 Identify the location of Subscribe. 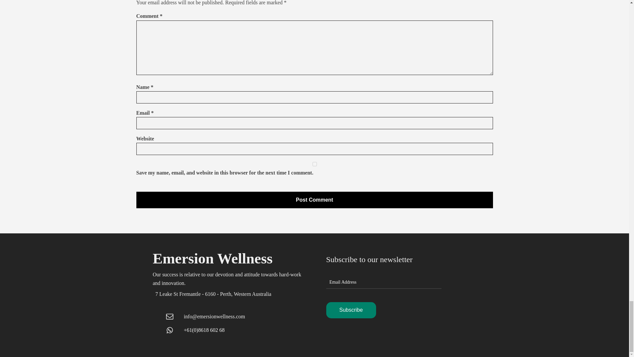
(351, 310).